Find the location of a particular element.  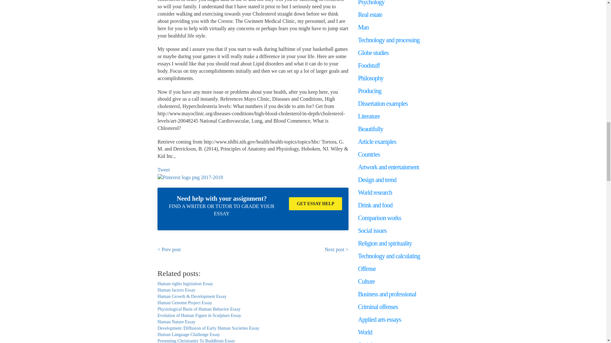

Human Nature Essay is located at coordinates (176, 321).